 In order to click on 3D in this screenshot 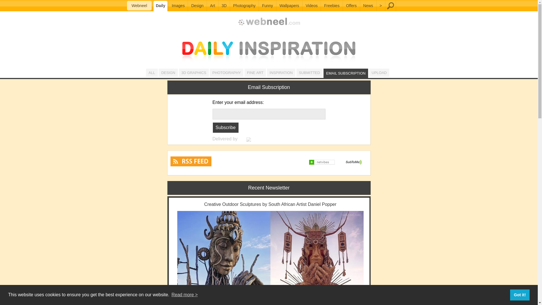, I will do `click(224, 6)`.